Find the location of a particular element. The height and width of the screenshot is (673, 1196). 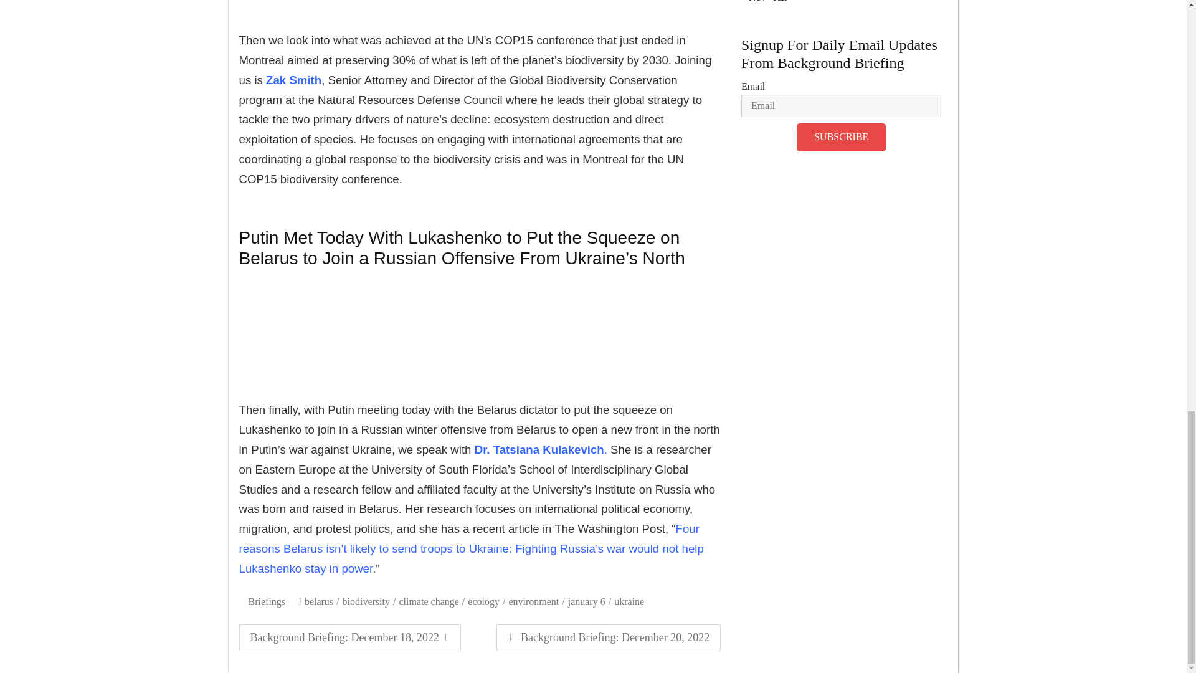

january 6 is located at coordinates (292, 80).